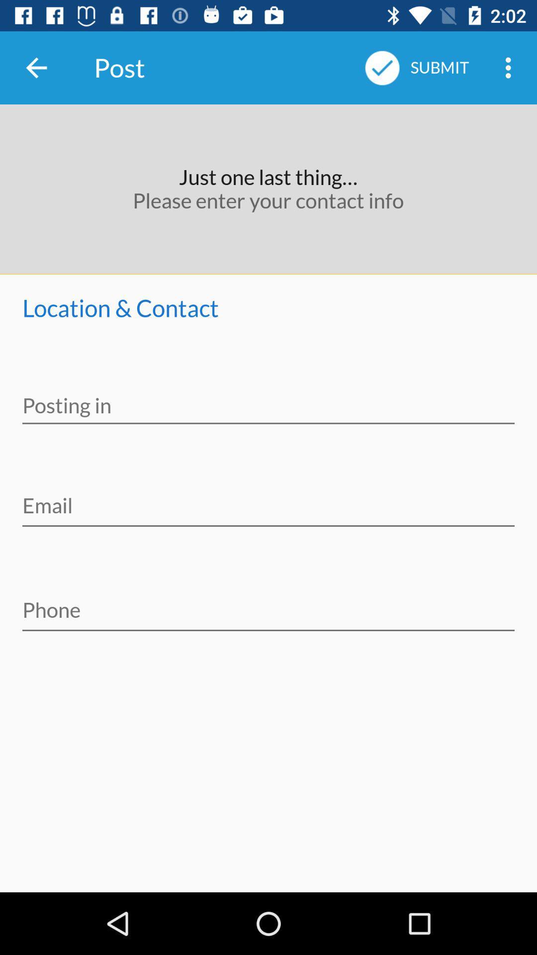  I want to click on enter email address, so click(268, 499).